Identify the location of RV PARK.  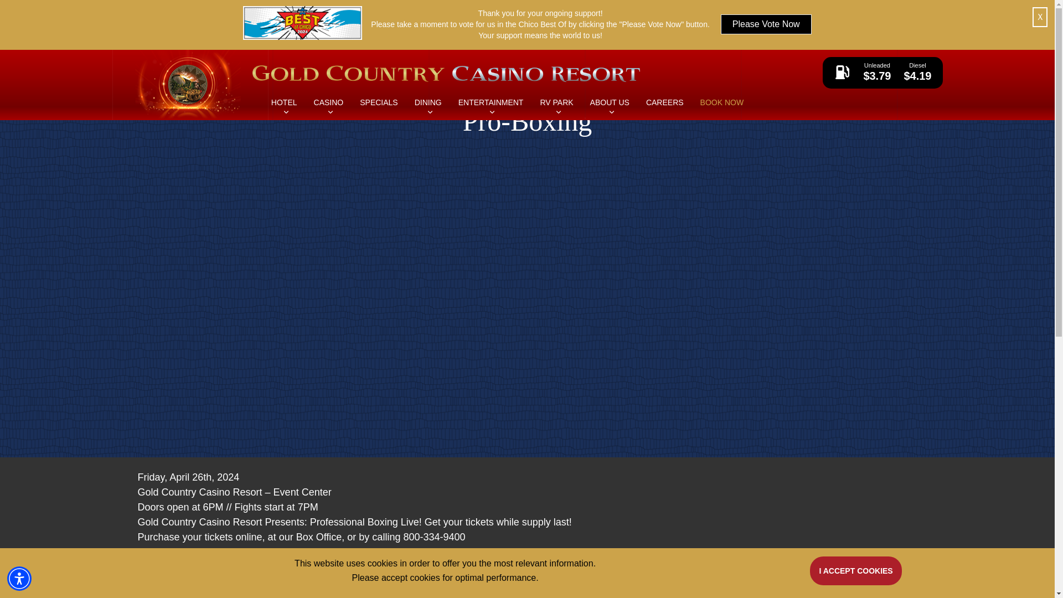
(556, 120).